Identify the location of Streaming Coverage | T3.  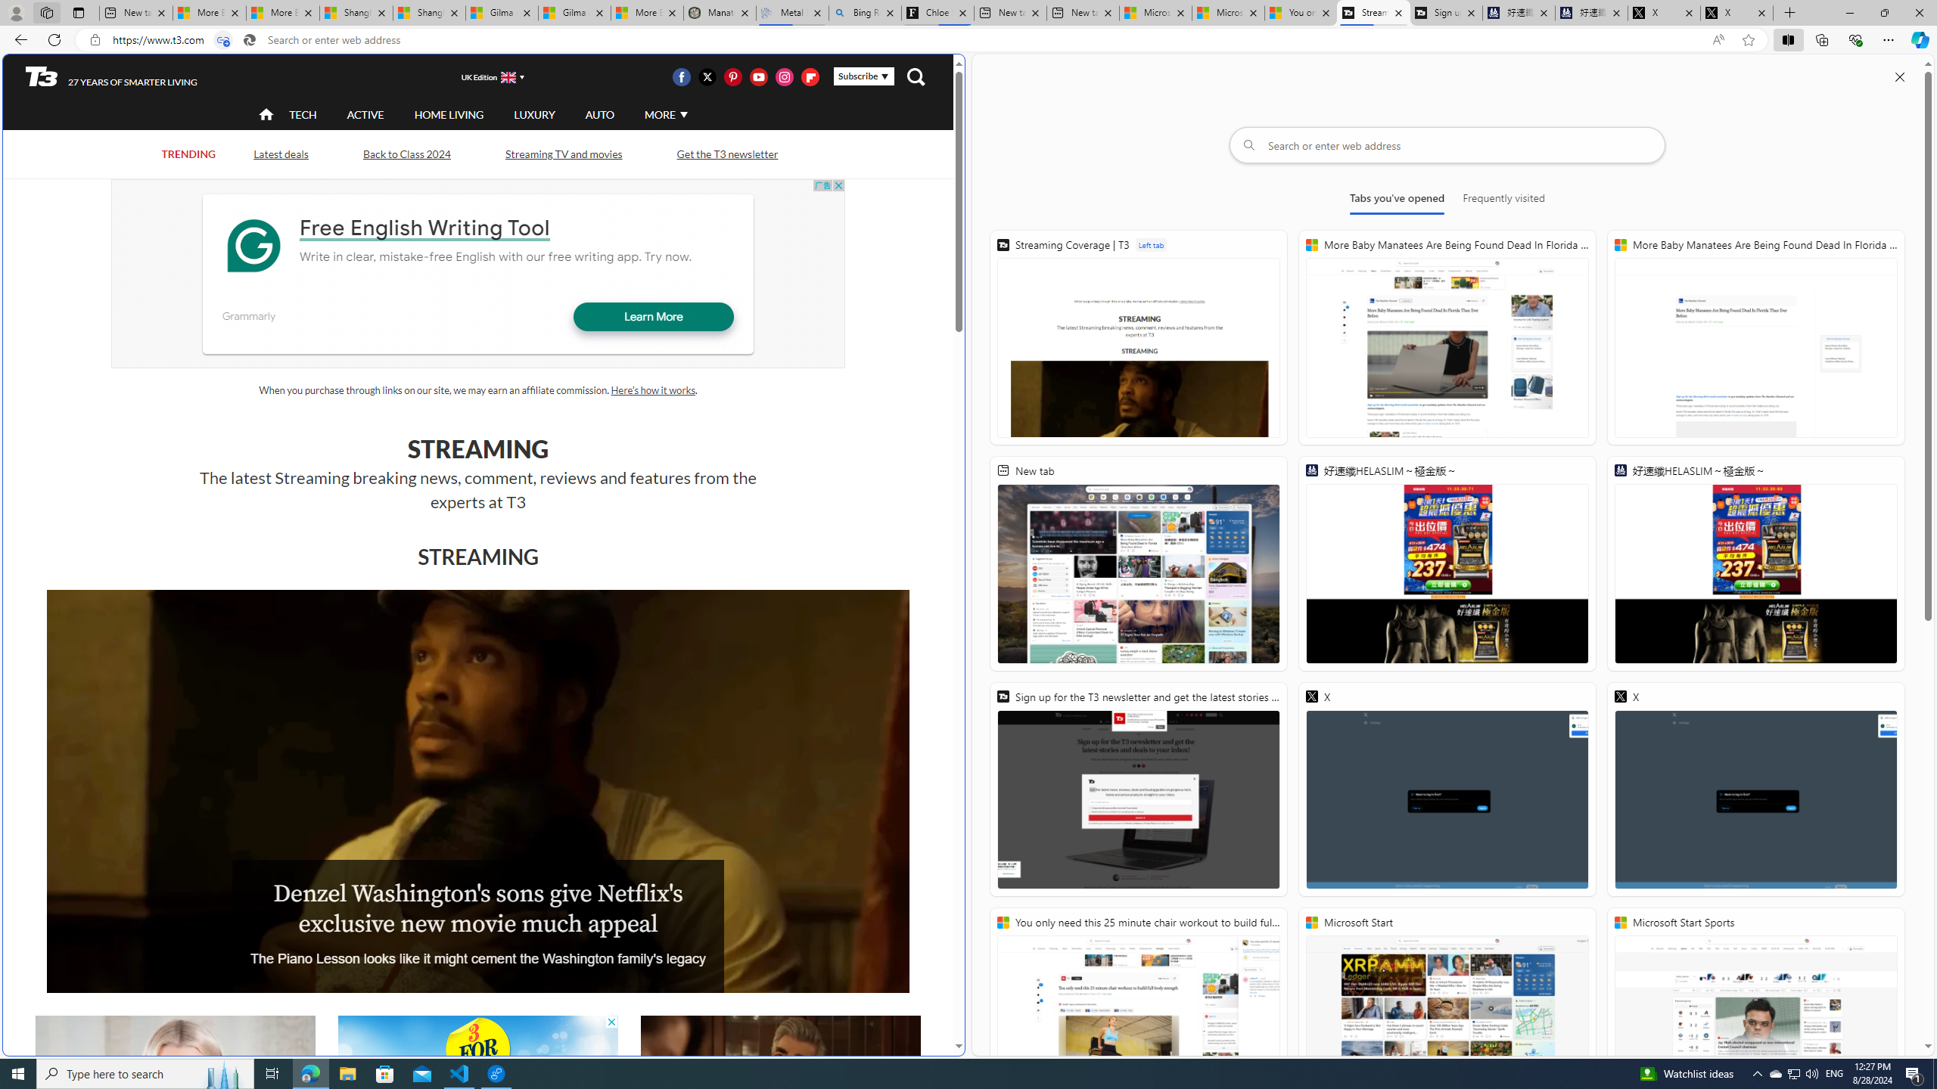
(1138, 337).